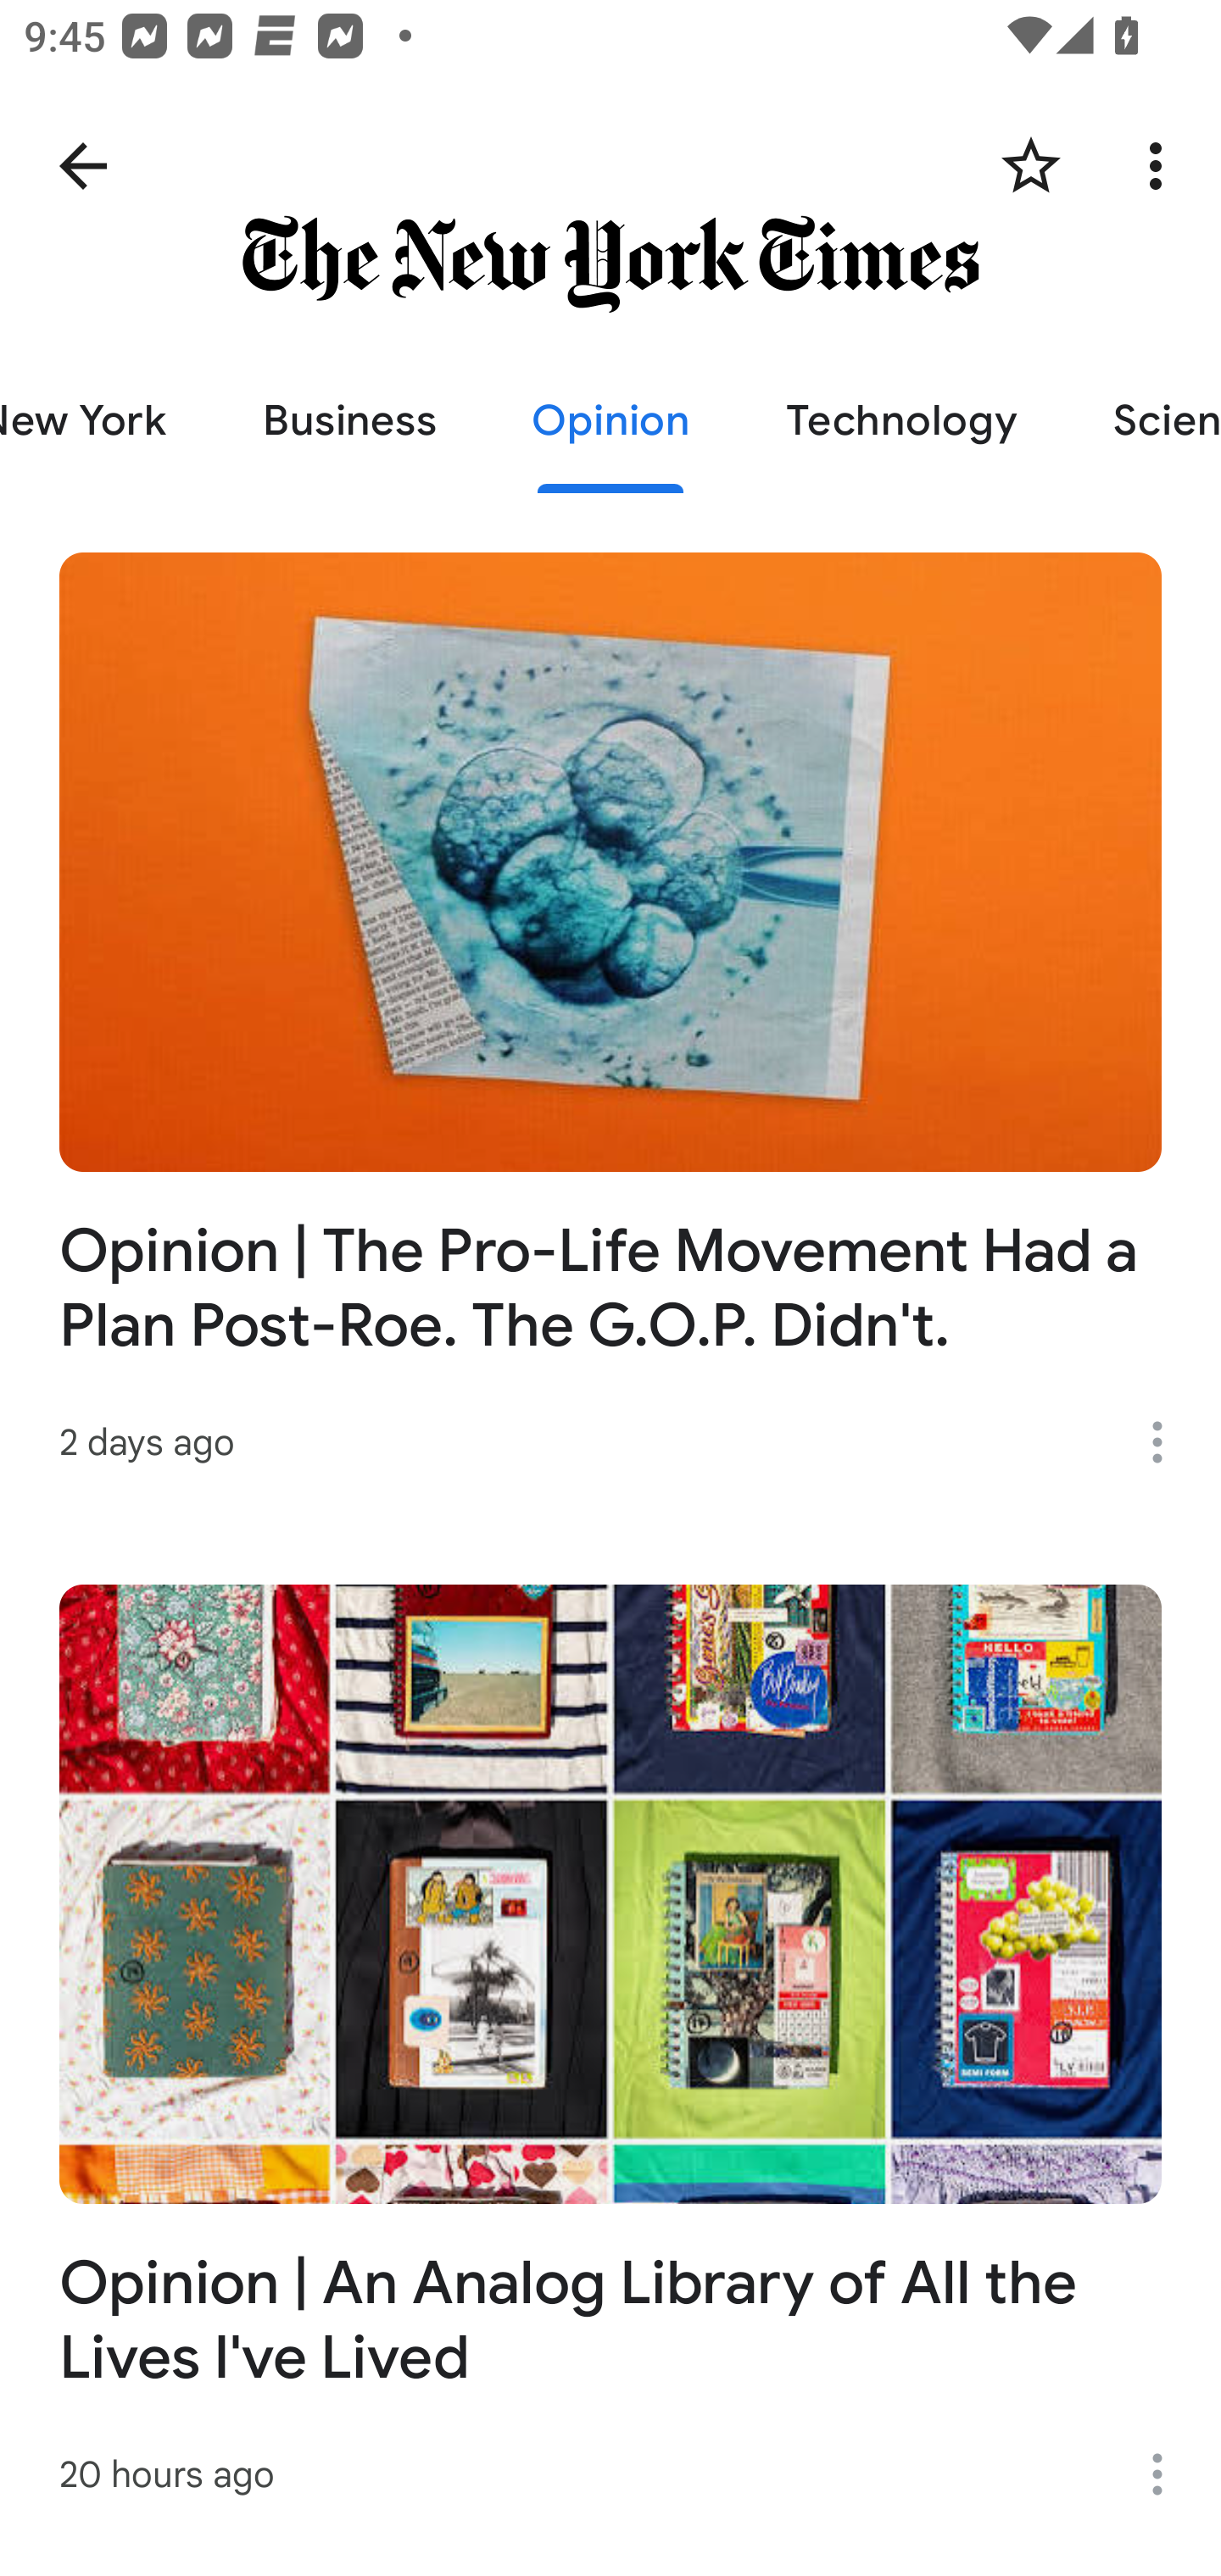  I want to click on Science, so click(1143, 420).